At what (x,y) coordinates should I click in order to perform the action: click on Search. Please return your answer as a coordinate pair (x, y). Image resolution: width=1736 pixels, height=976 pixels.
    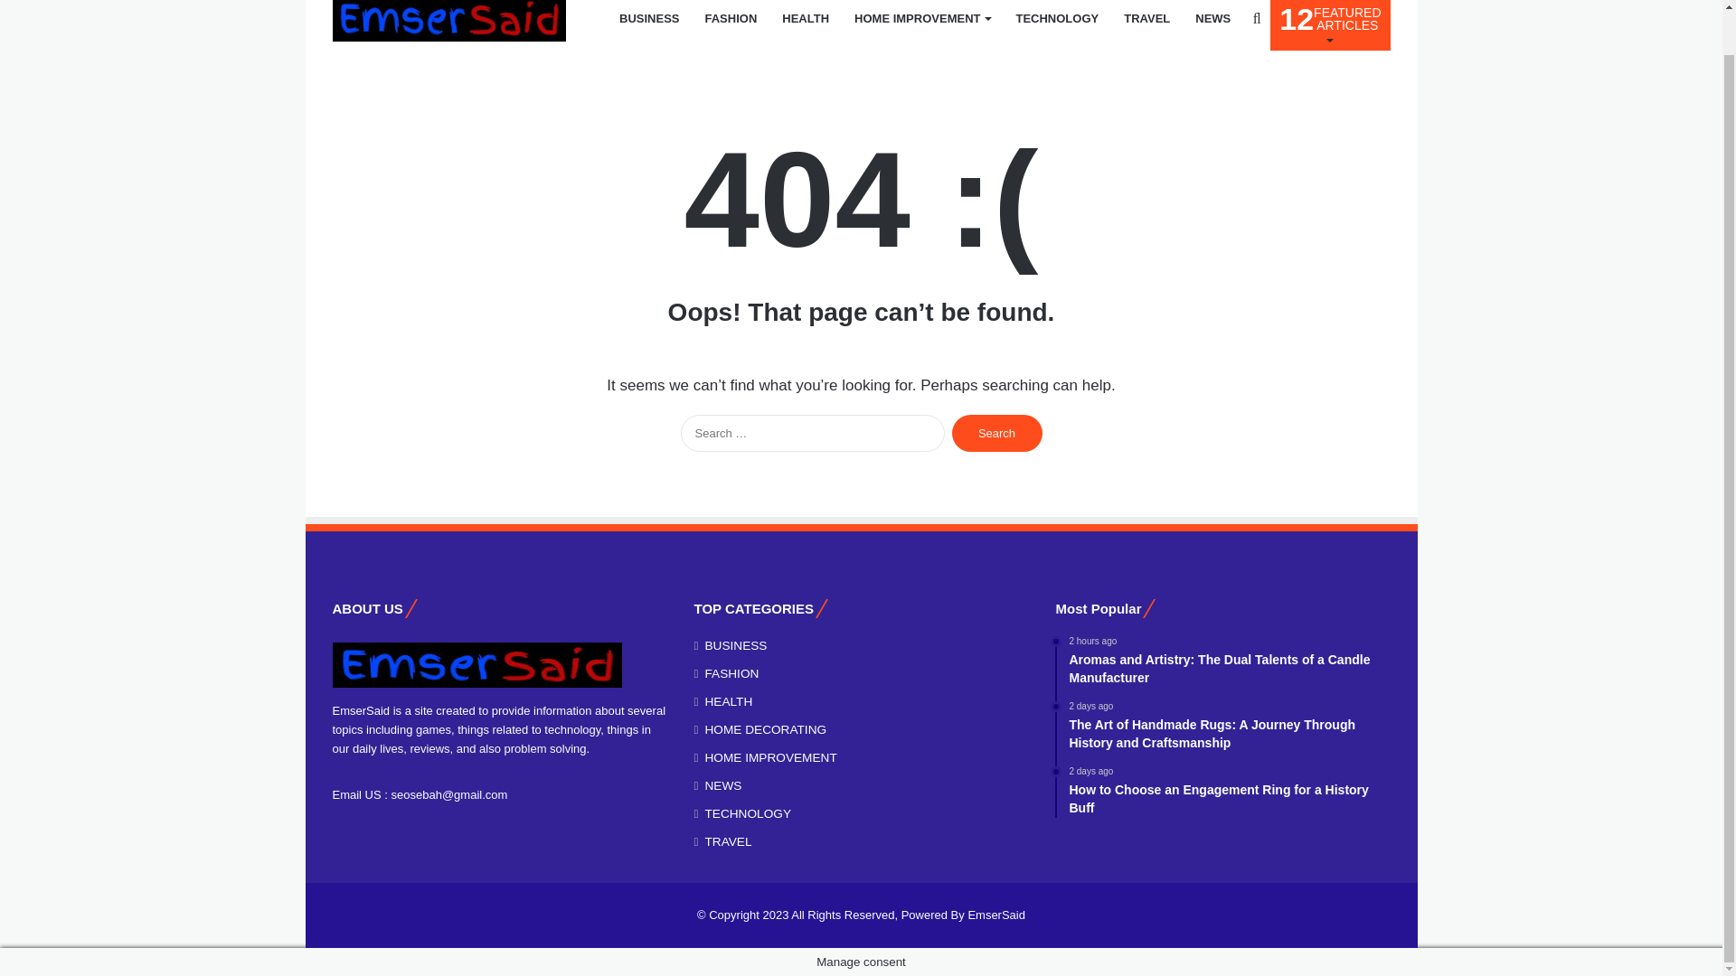
    Looking at the image, I should click on (1330, 25).